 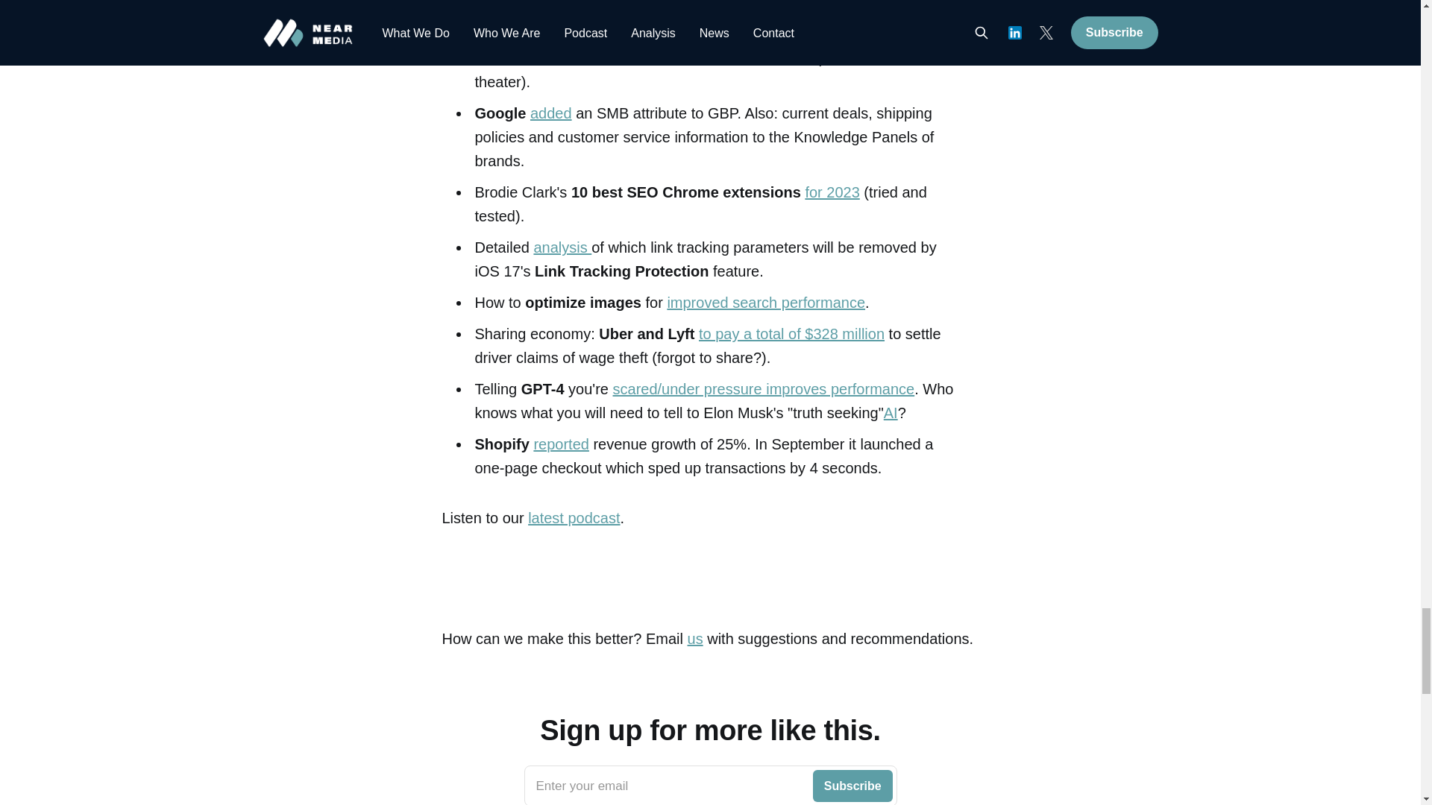 I want to click on improved search performance, so click(x=765, y=303).